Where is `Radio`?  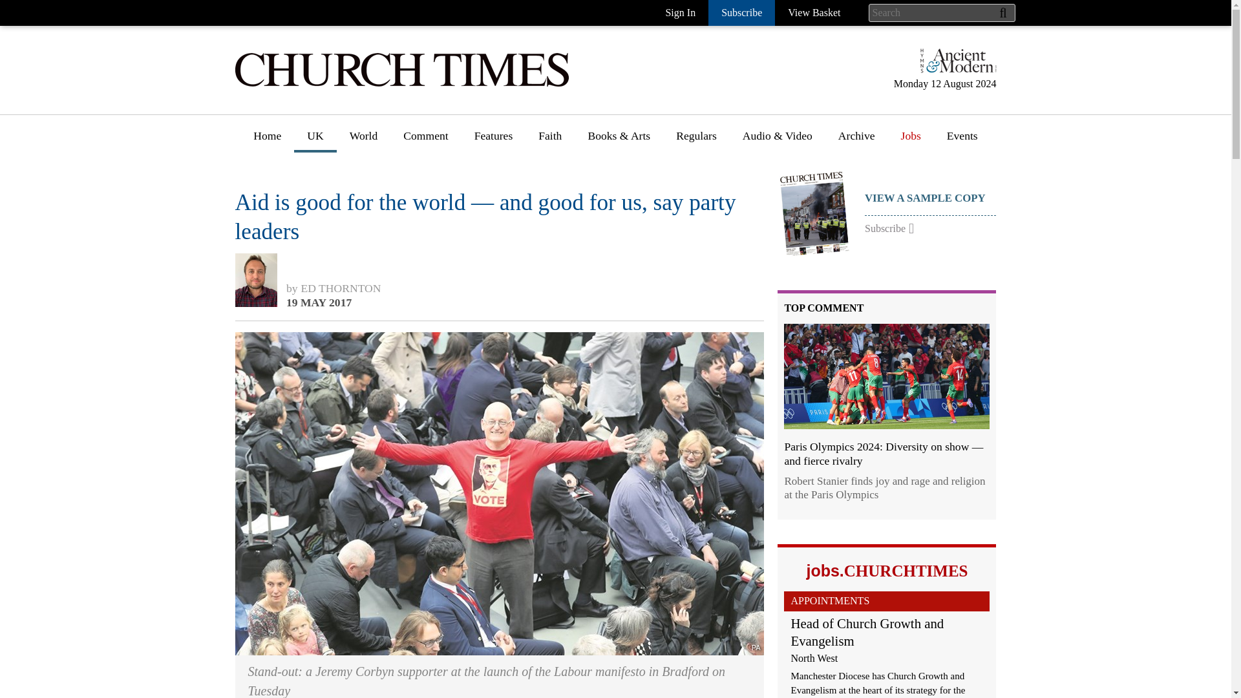
Radio is located at coordinates (601, 365).